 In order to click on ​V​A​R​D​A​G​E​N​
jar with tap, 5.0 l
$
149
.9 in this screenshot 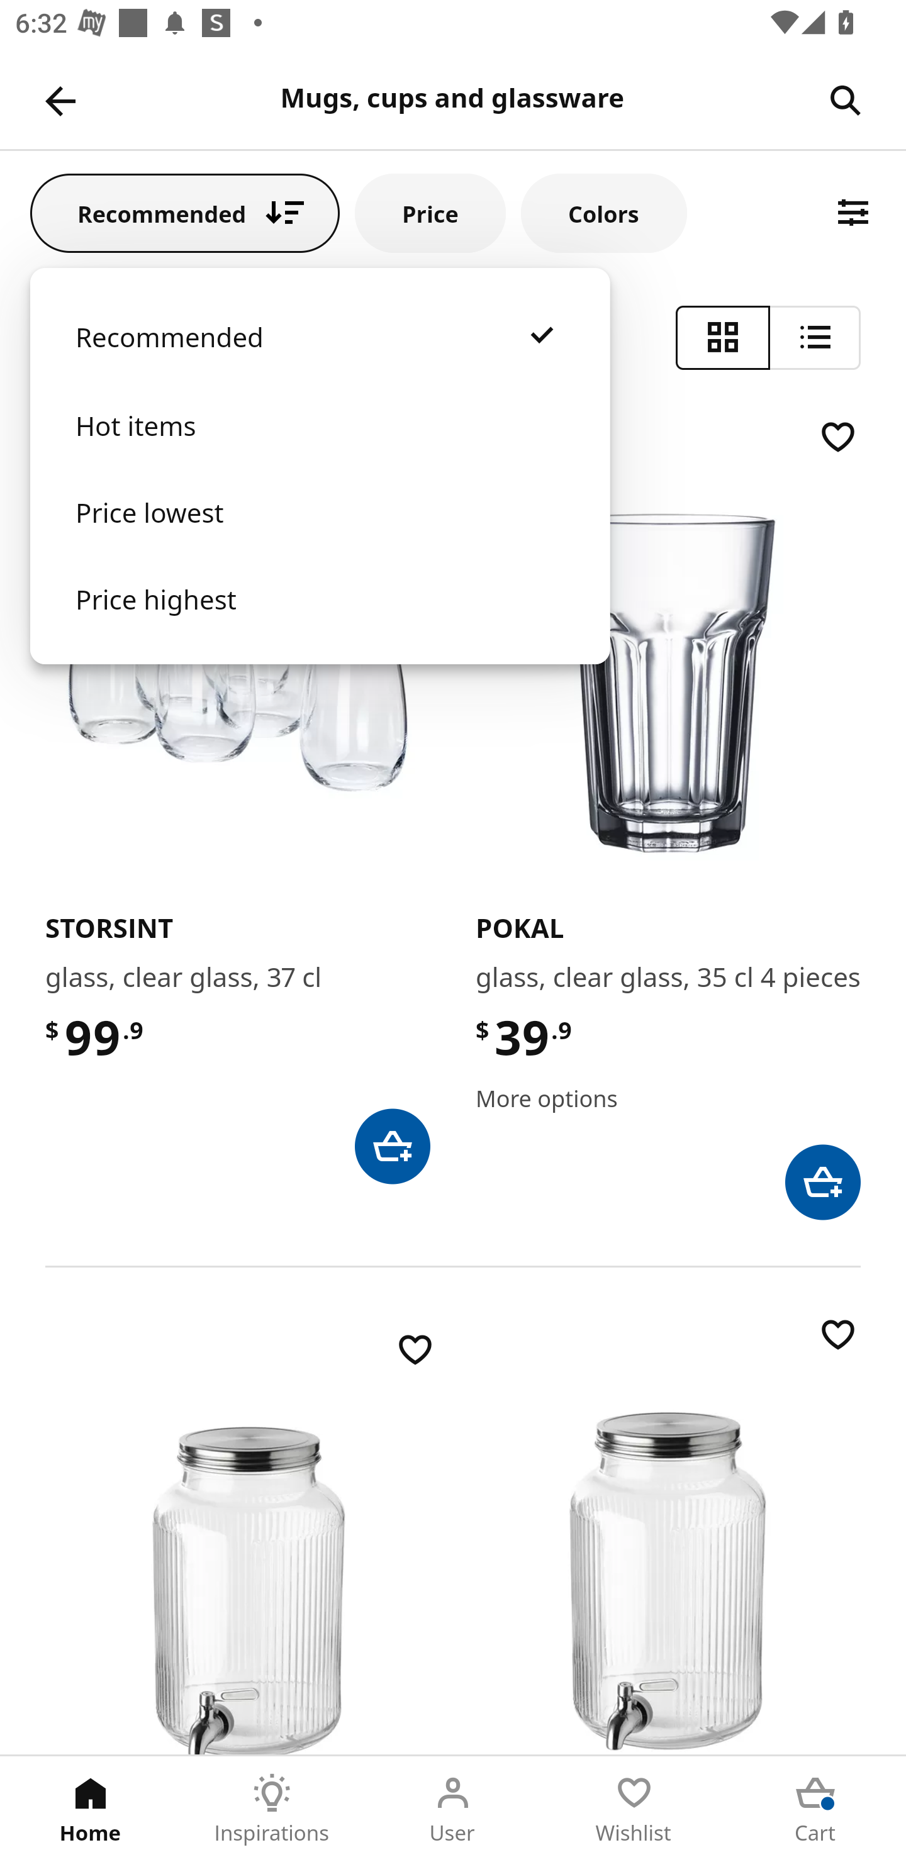, I will do `click(249, 1541)`.